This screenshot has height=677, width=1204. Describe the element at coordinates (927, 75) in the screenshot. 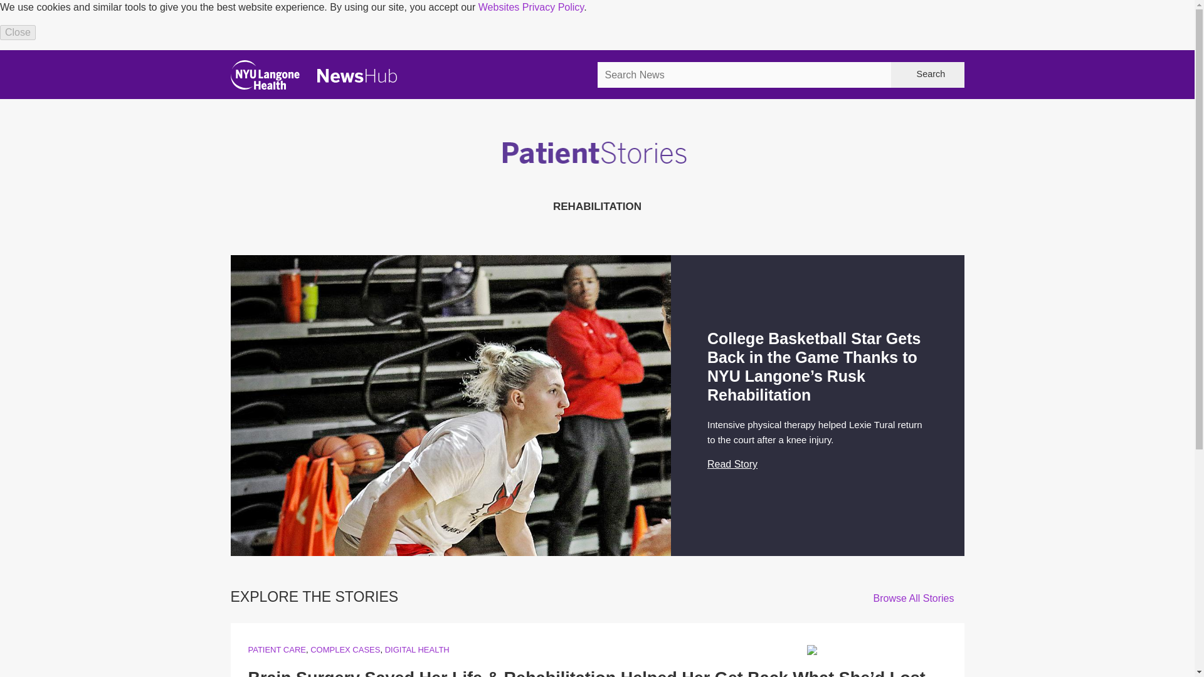

I see `Search` at that location.